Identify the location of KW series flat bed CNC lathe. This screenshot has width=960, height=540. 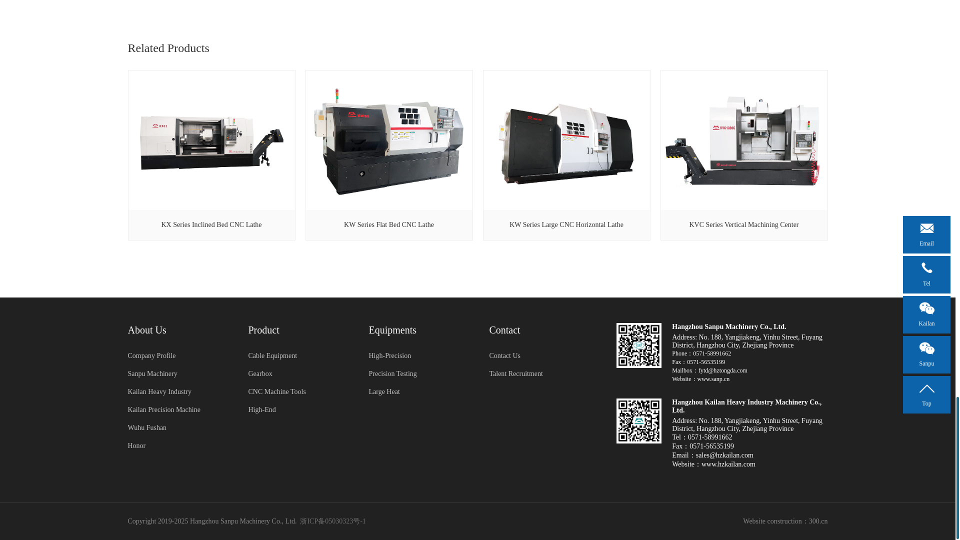
(389, 142).